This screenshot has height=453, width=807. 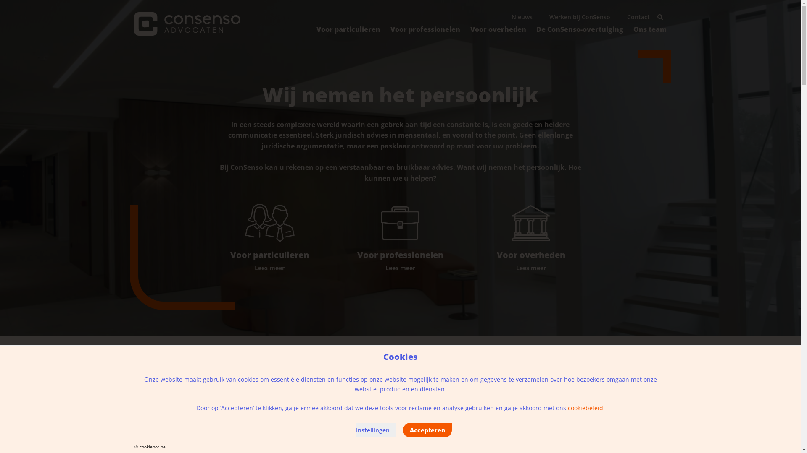 What do you see at coordinates (638, 17) in the screenshot?
I see `Contact` at bounding box center [638, 17].